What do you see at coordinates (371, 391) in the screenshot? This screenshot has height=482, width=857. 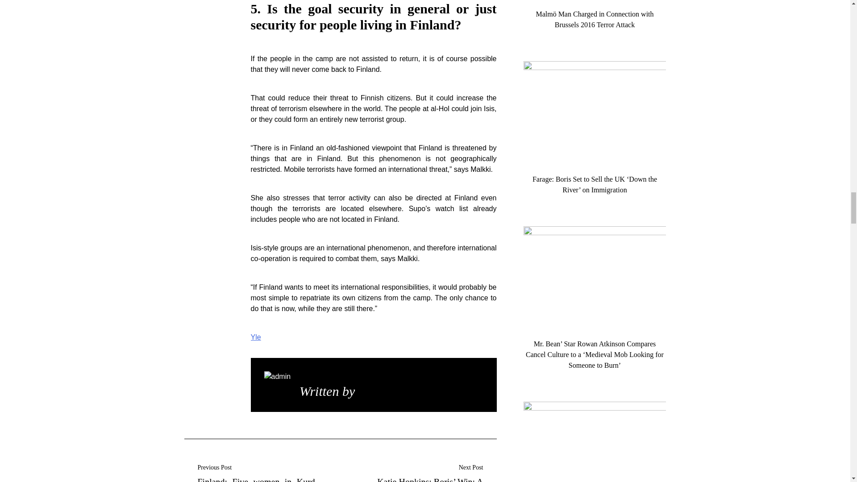 I see `Posts by KGS` at bounding box center [371, 391].